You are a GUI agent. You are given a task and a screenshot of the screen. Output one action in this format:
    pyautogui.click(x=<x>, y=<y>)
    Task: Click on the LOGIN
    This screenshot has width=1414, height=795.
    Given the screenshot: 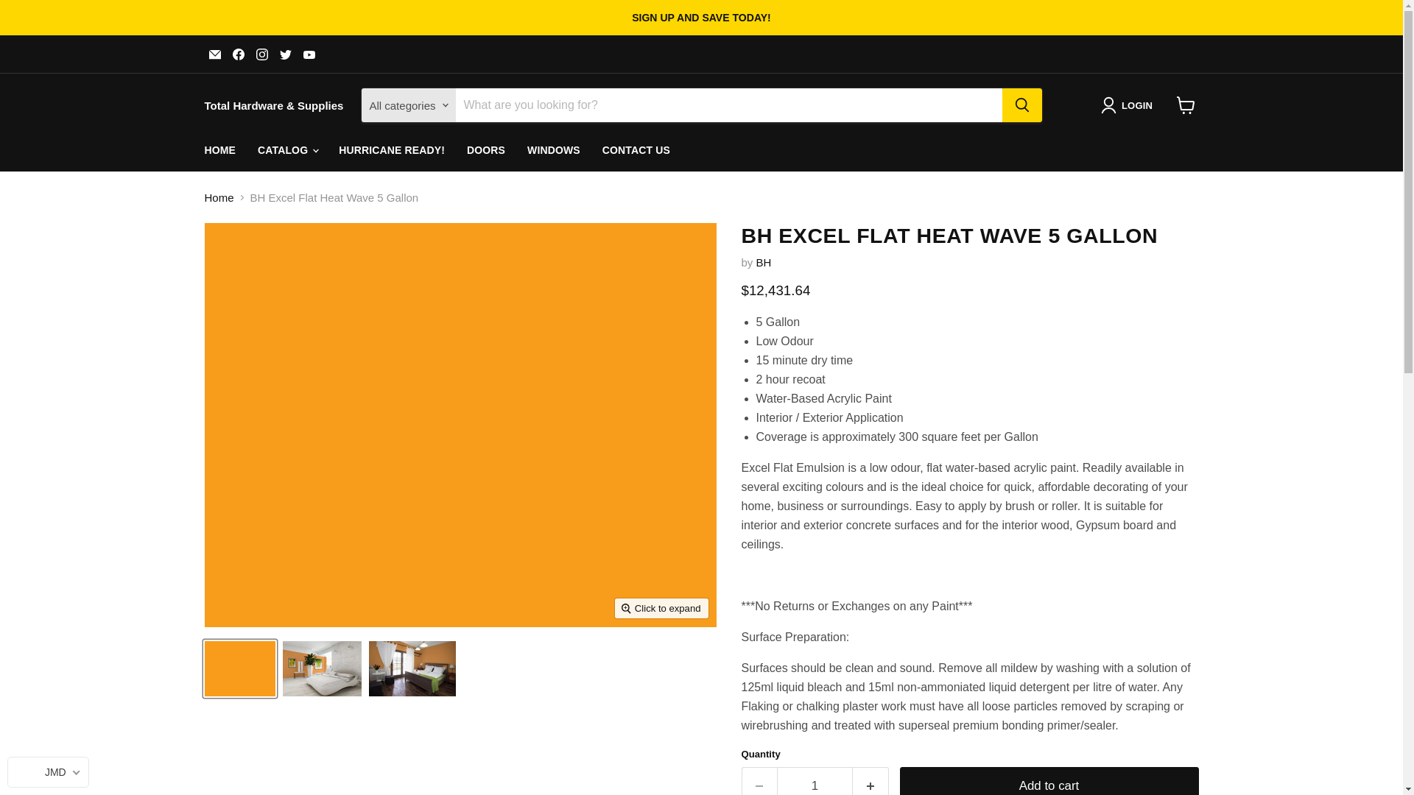 What is the action you would take?
    pyautogui.click(x=1130, y=105)
    